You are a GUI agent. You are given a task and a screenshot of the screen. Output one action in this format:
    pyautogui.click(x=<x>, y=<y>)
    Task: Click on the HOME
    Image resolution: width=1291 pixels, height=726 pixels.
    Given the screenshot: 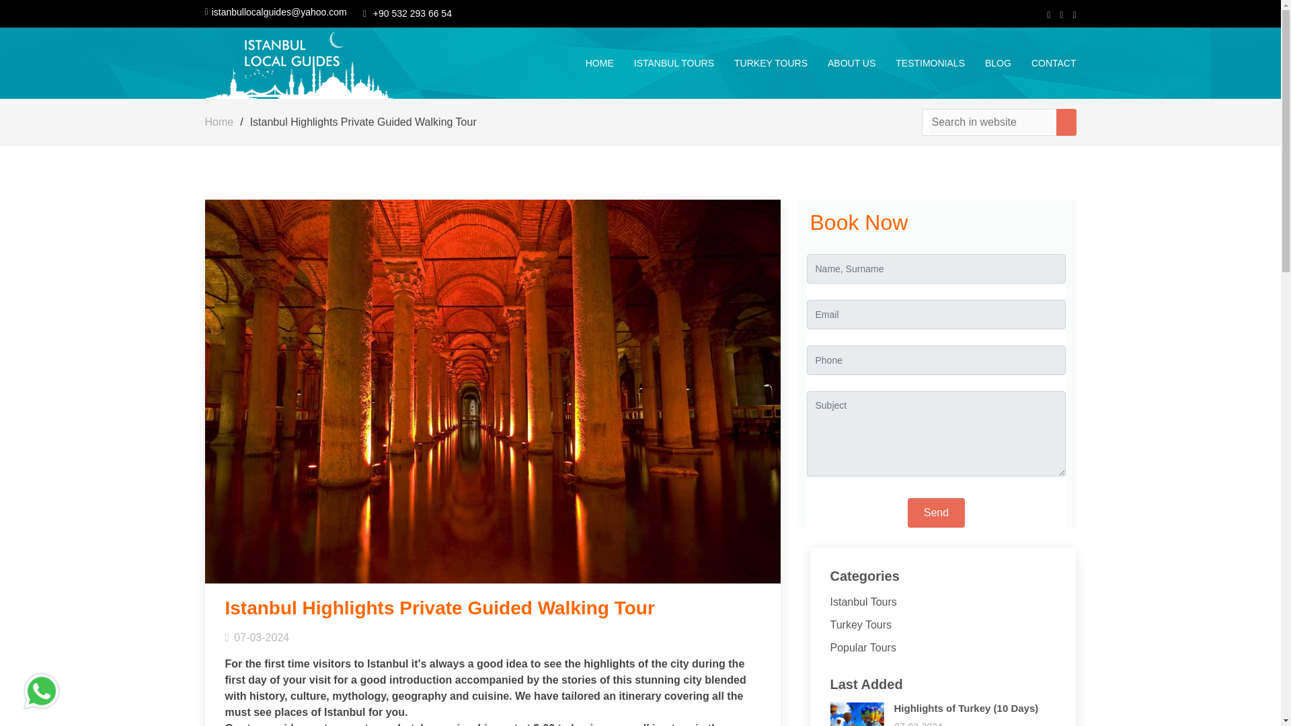 What is the action you would take?
    pyautogui.click(x=589, y=63)
    